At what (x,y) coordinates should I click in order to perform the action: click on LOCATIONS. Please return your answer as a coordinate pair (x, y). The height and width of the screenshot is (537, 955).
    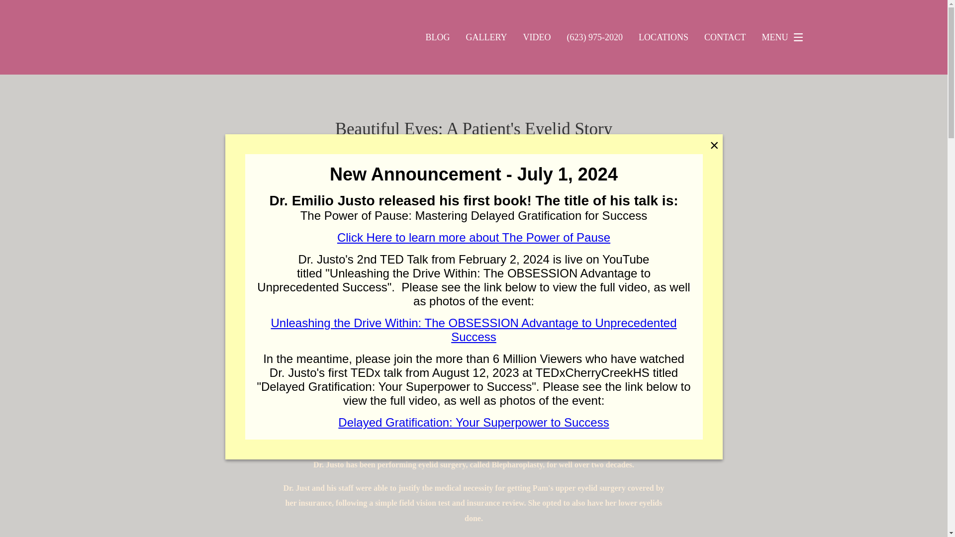
    Looking at the image, I should click on (664, 37).